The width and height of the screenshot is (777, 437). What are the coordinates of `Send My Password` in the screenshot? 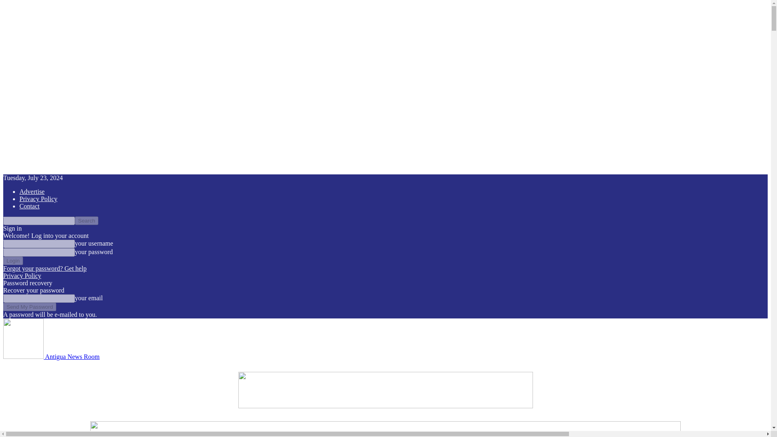 It's located at (29, 307).